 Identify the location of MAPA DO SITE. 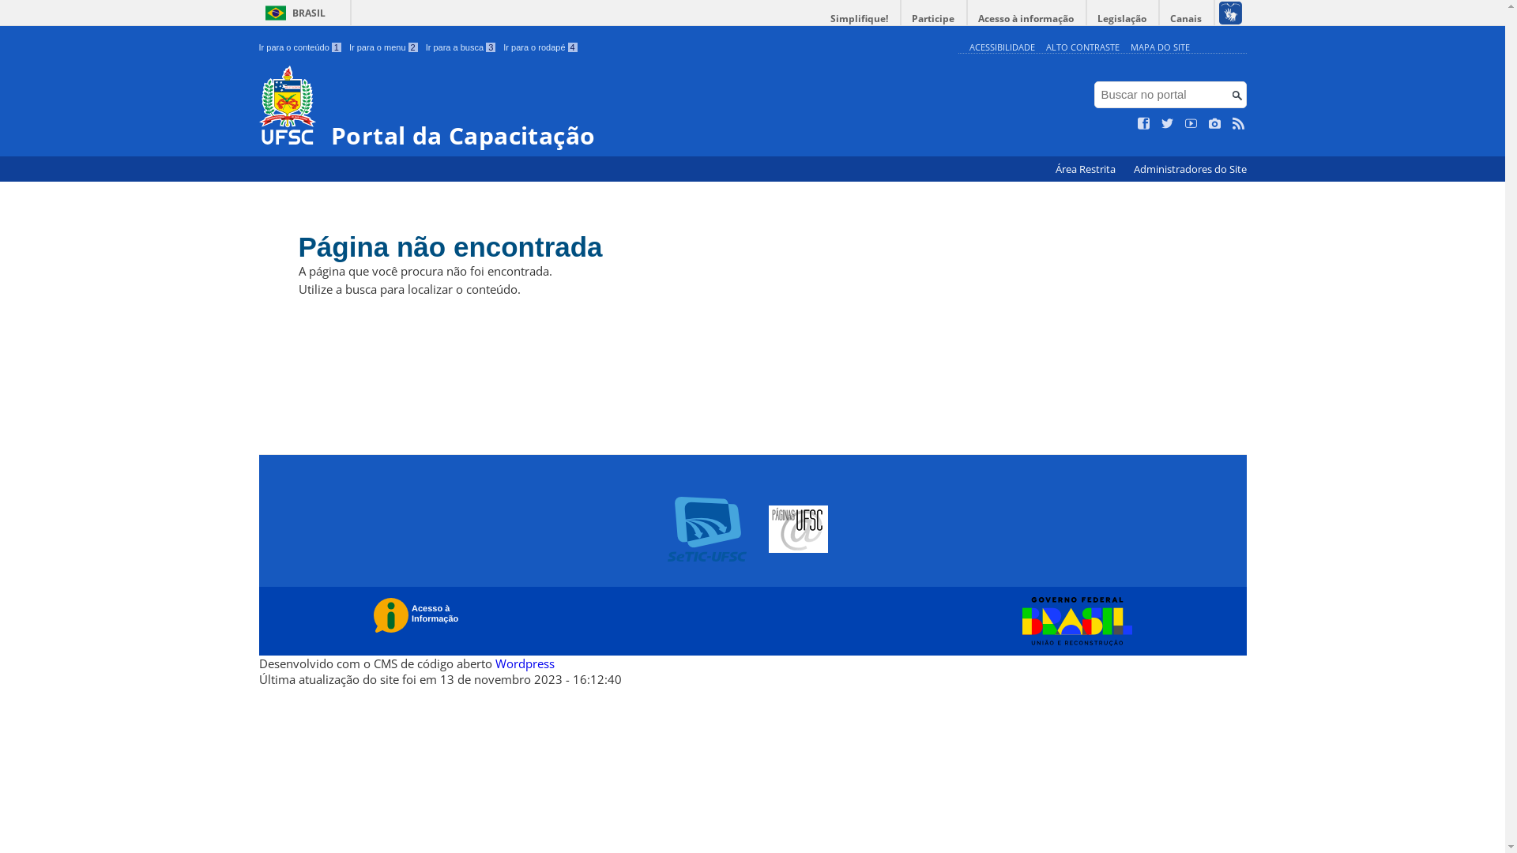
(1160, 47).